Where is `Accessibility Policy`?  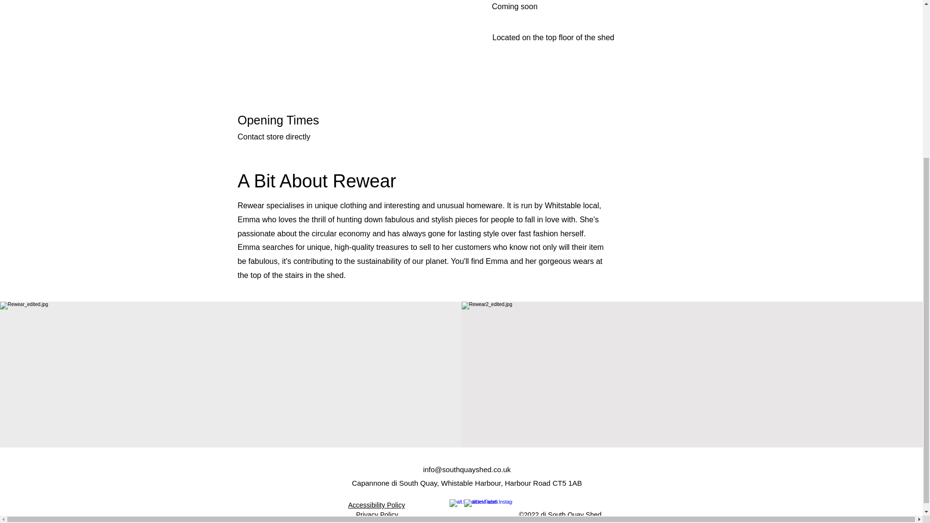
Accessibility Policy is located at coordinates (376, 505).